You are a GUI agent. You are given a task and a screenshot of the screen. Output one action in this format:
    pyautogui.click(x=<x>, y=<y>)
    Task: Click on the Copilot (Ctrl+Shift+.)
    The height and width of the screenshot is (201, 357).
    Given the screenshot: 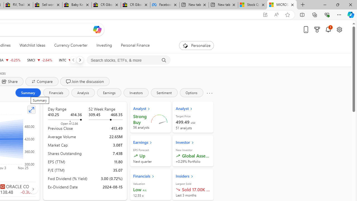 What is the action you would take?
    pyautogui.click(x=351, y=15)
    